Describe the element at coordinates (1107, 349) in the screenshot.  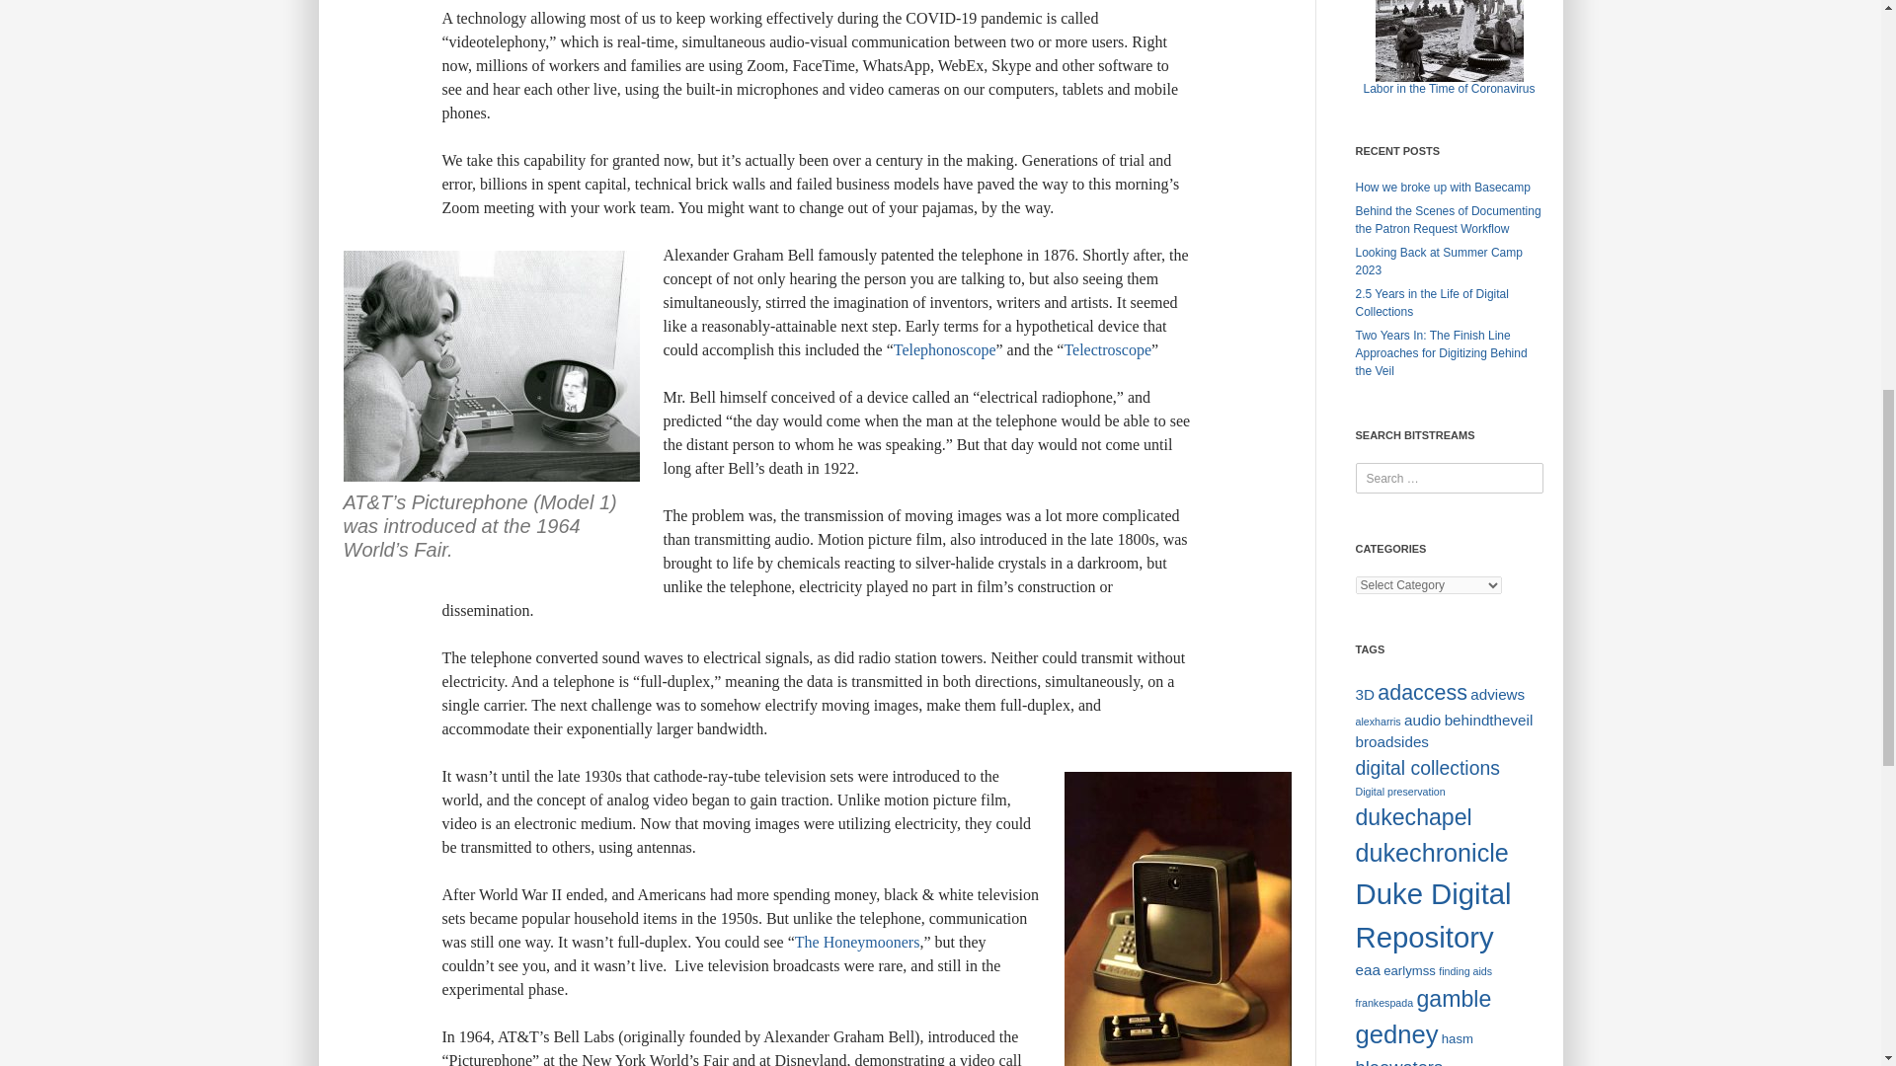
I see `Telectroscope` at that location.